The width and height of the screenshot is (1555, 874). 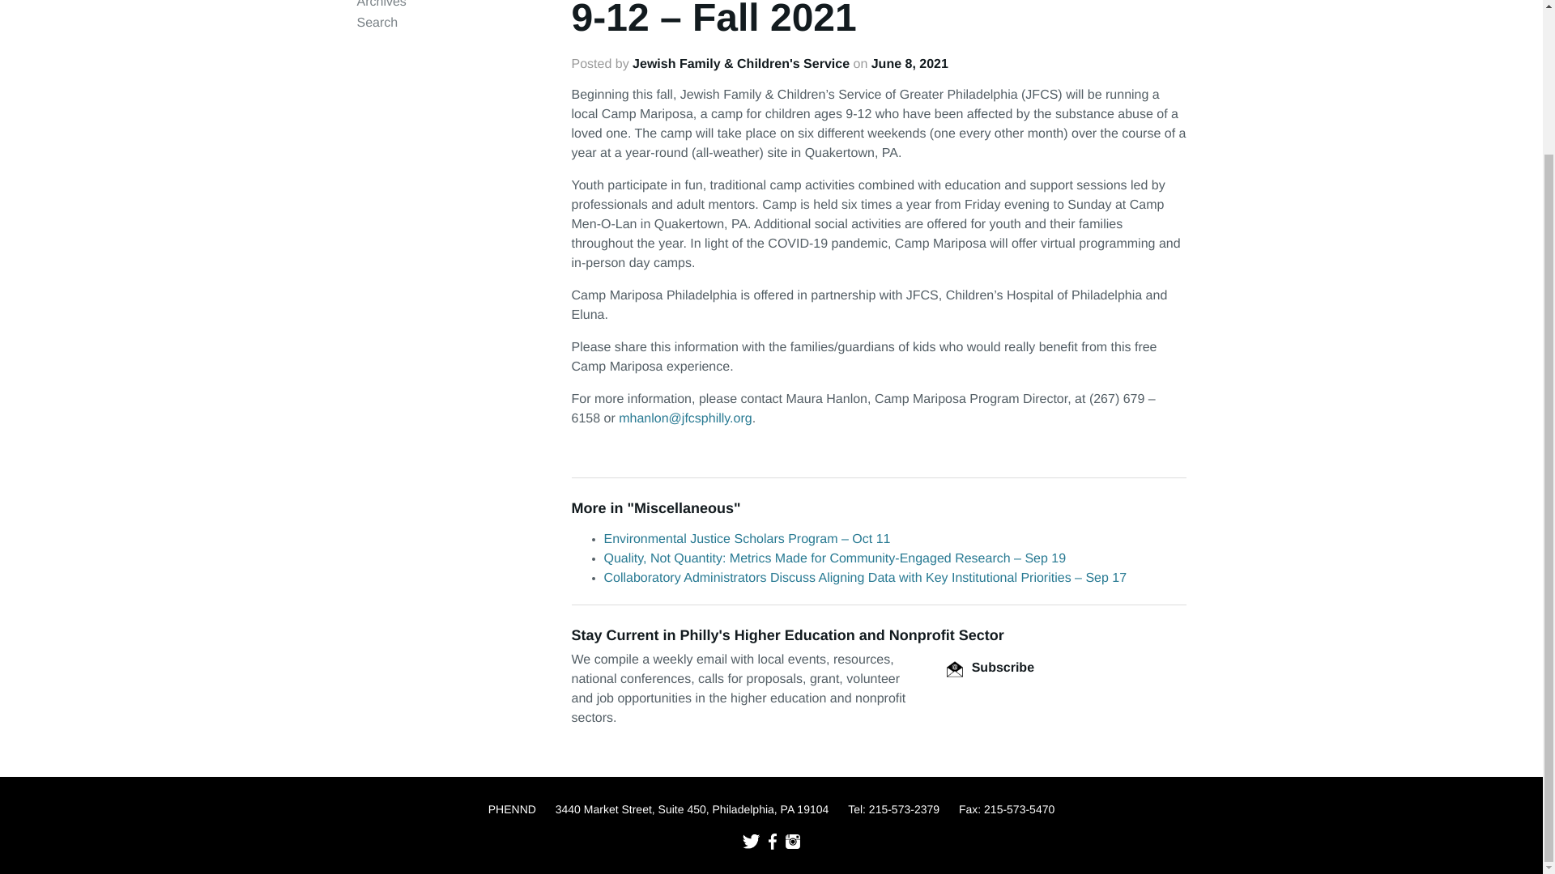 I want to click on Subscribe, so click(x=990, y=667).